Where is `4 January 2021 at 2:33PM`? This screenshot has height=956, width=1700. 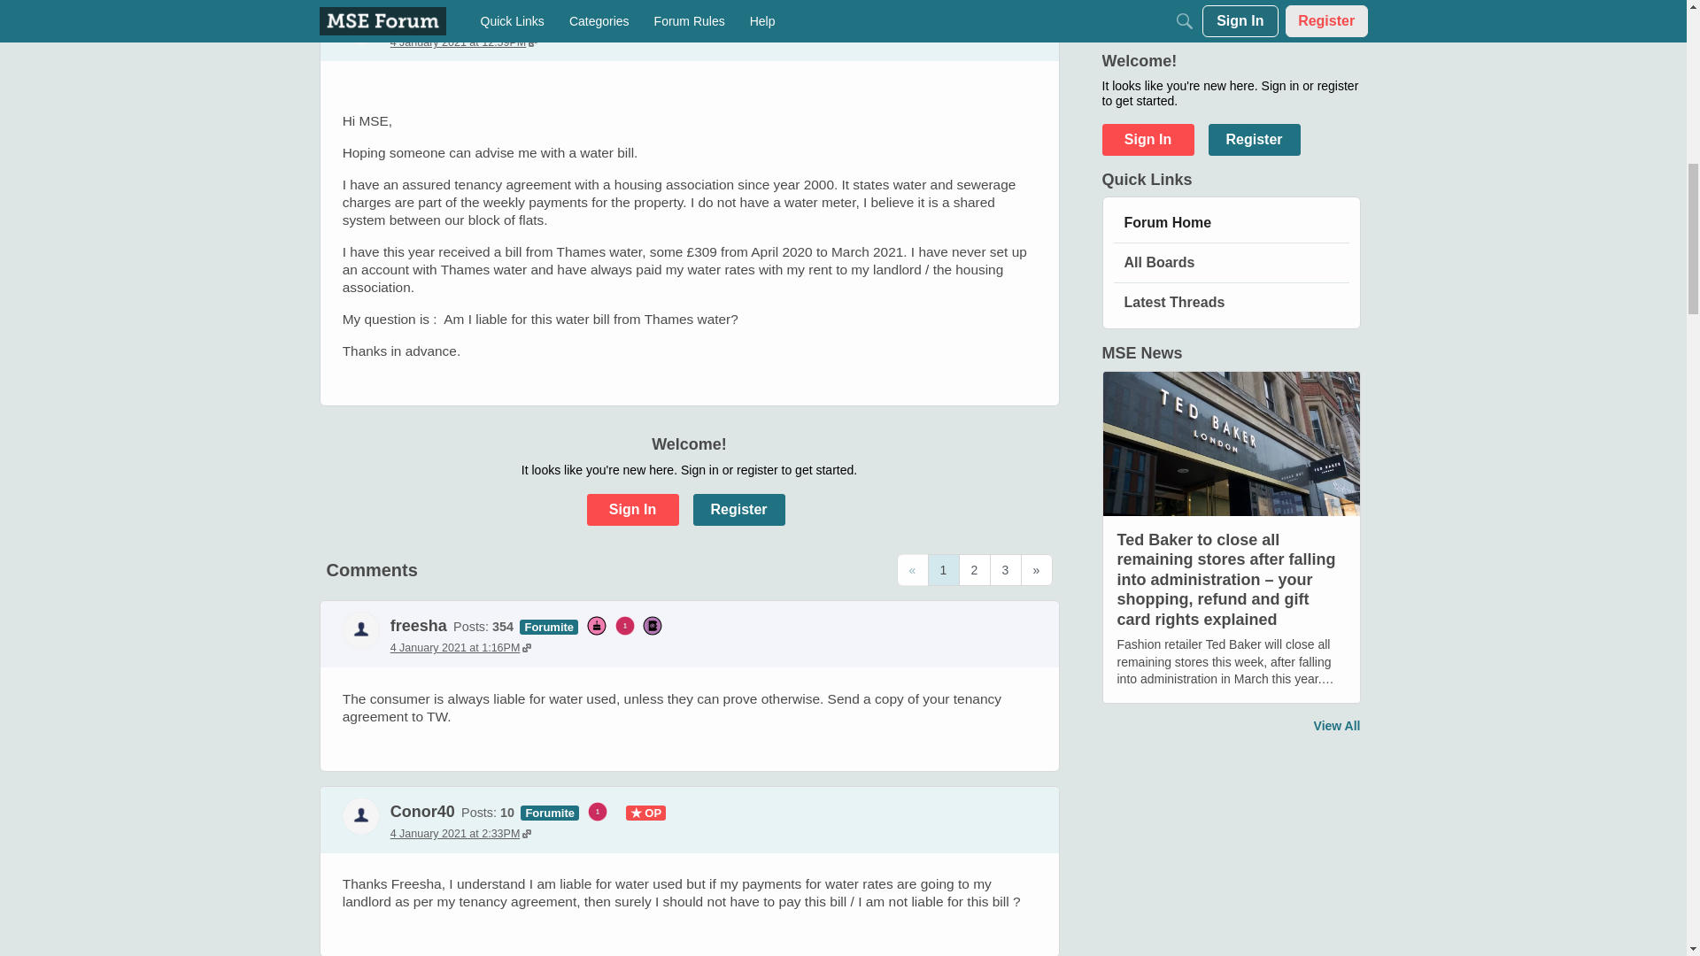
4 January 2021 at 2:33PM is located at coordinates (460, 834).